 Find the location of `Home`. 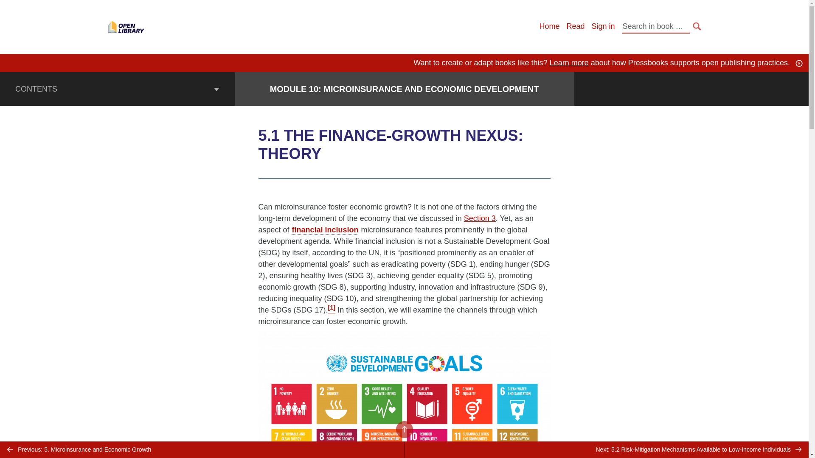

Home is located at coordinates (549, 26).